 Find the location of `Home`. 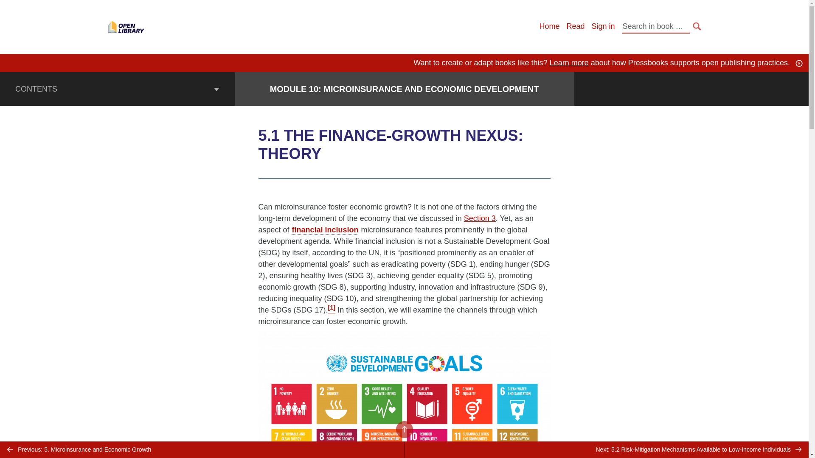

Home is located at coordinates (549, 26).